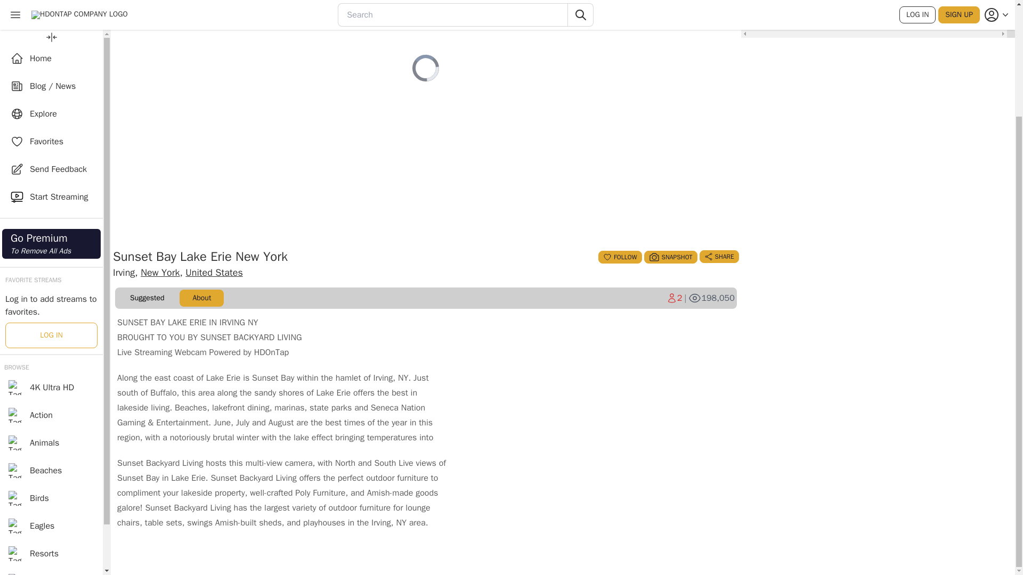 This screenshot has width=1023, height=575. Describe the element at coordinates (51, 104) in the screenshot. I see `Action` at that location.